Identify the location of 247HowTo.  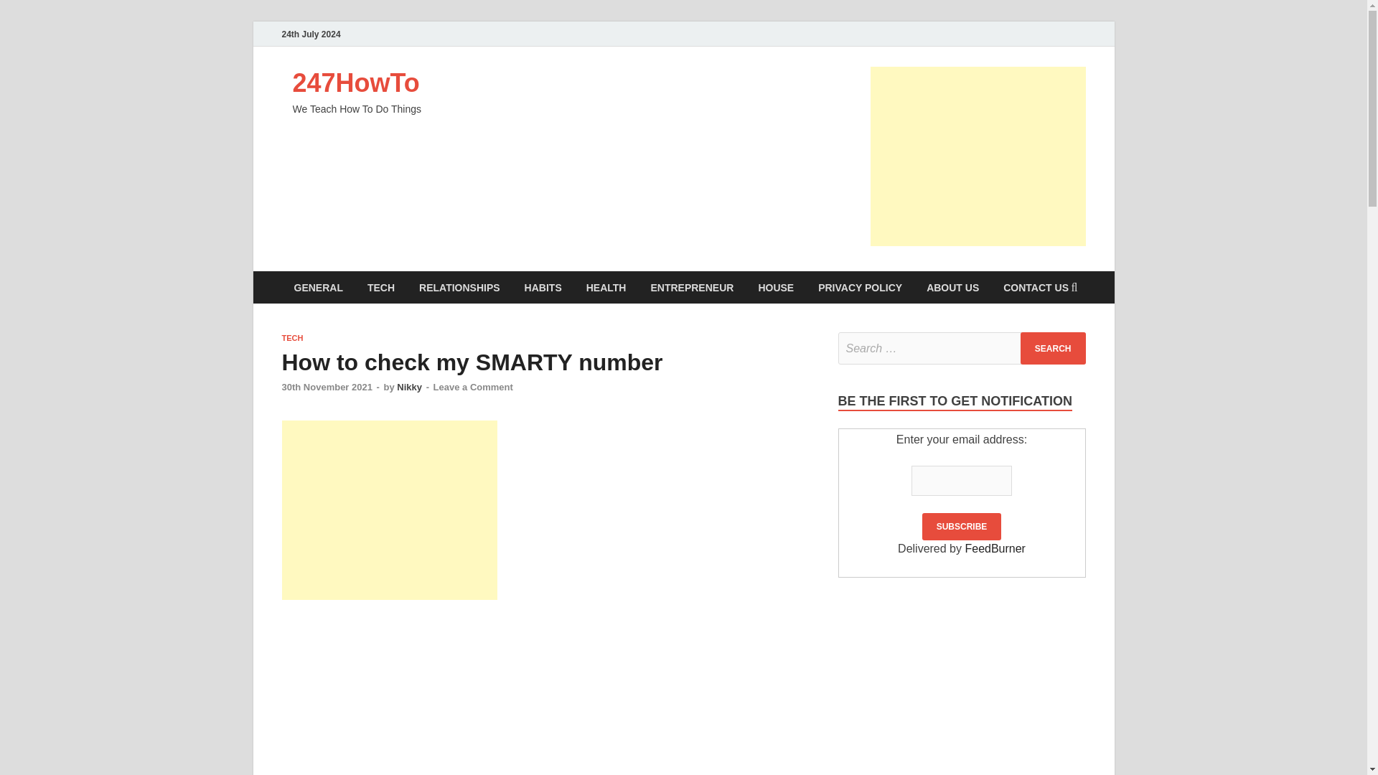
(356, 83).